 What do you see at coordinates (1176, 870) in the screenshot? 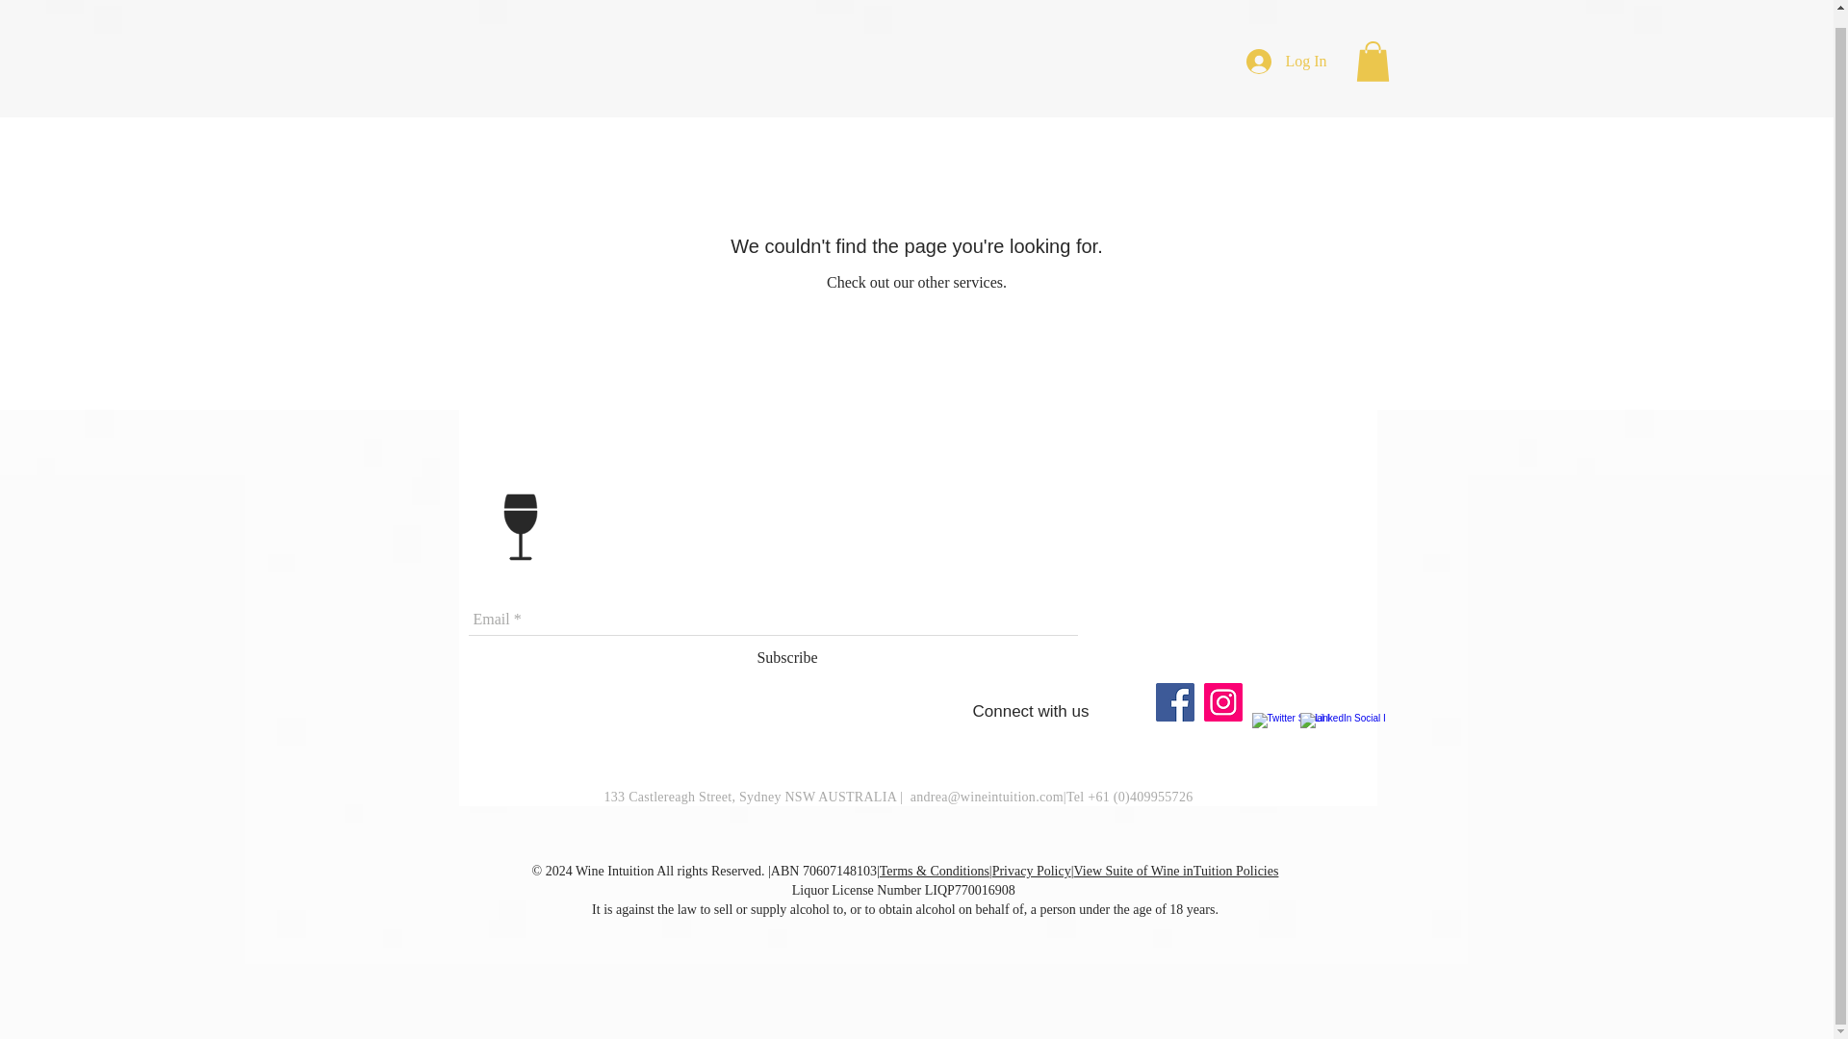
I see `View Suite of Wine inTuition Policies` at bounding box center [1176, 870].